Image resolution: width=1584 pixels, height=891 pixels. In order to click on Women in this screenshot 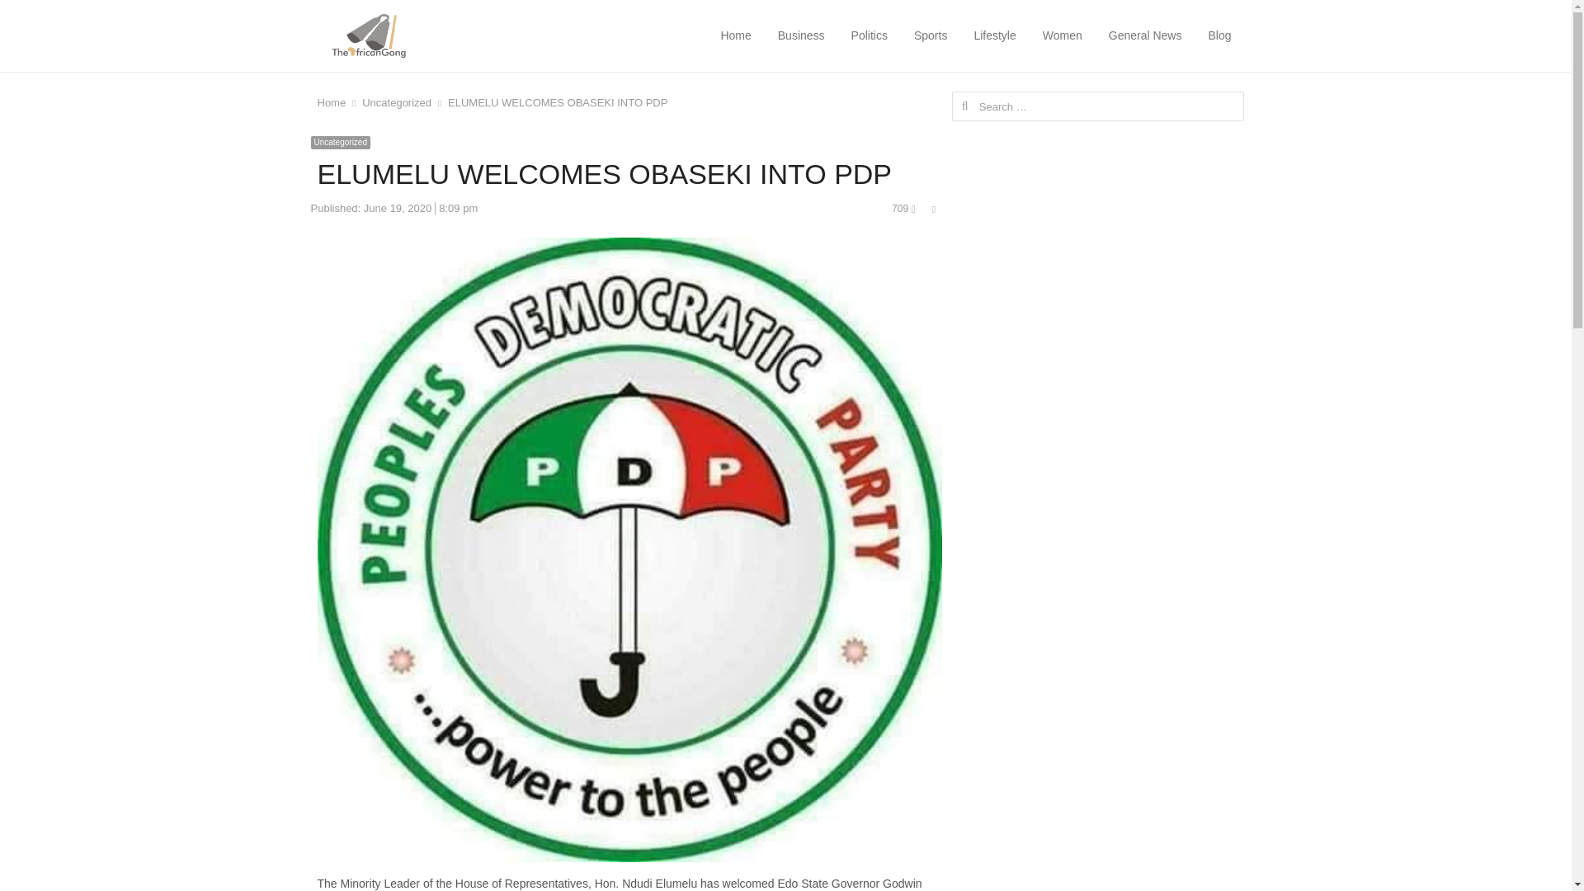, I will do `click(1062, 35)`.